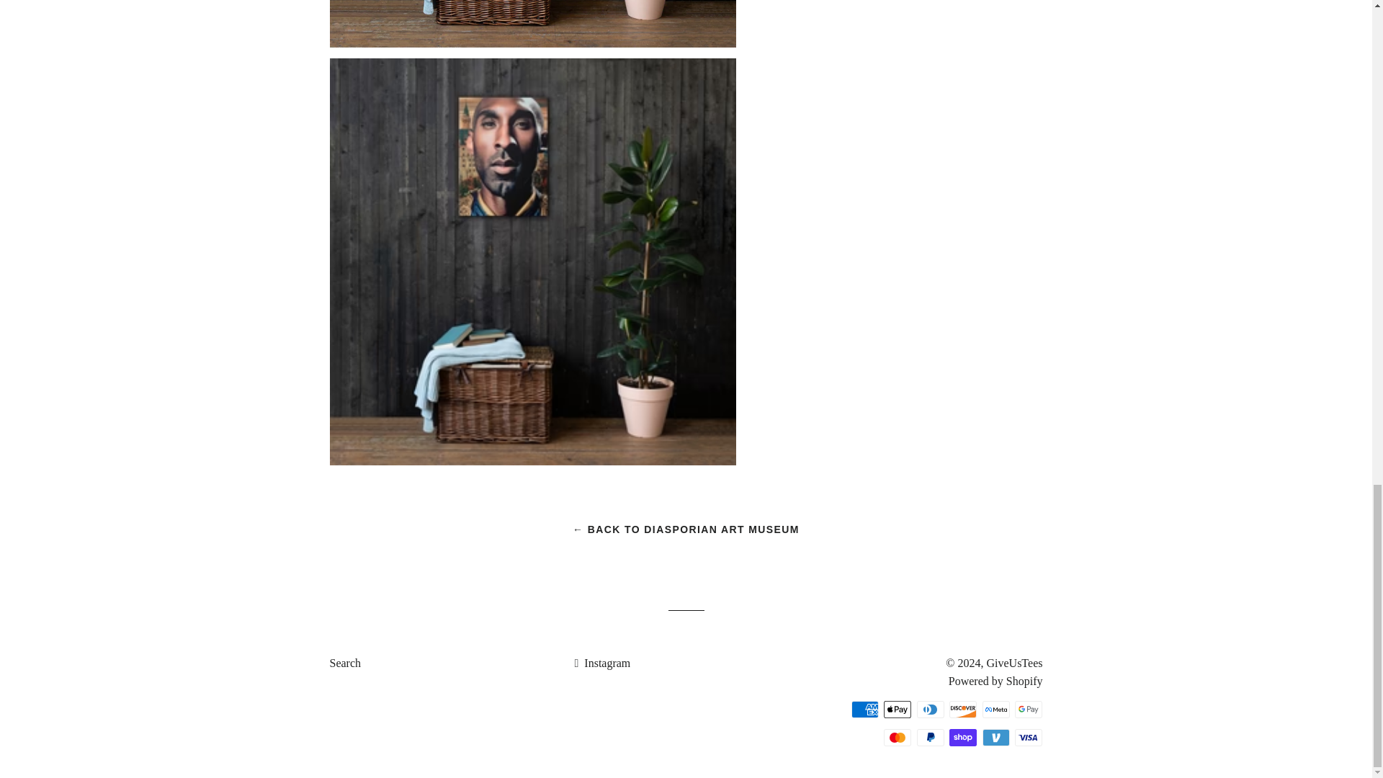 The height and width of the screenshot is (778, 1383). Describe the element at coordinates (962, 737) in the screenshot. I see `Shop Pay` at that location.